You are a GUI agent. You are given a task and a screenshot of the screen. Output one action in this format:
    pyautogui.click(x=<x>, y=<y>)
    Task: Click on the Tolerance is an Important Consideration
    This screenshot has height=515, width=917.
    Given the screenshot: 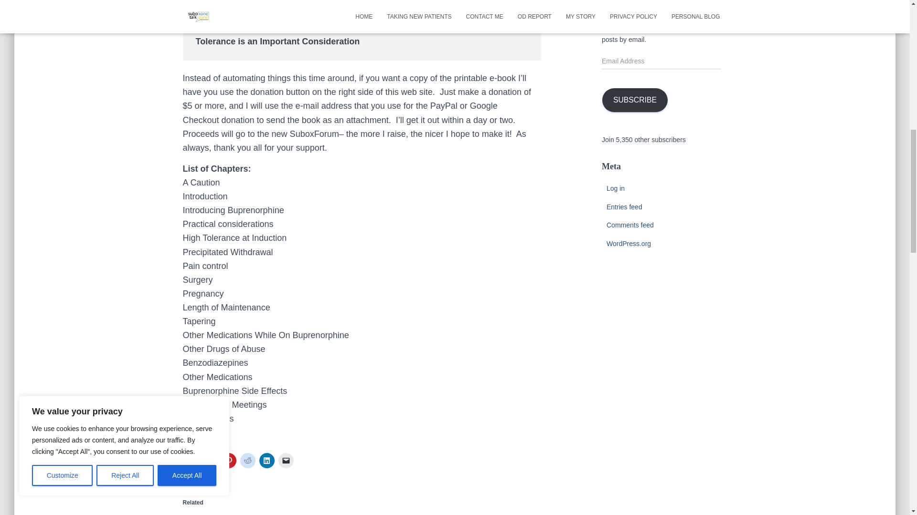 What is the action you would take?
    pyautogui.click(x=278, y=41)
    